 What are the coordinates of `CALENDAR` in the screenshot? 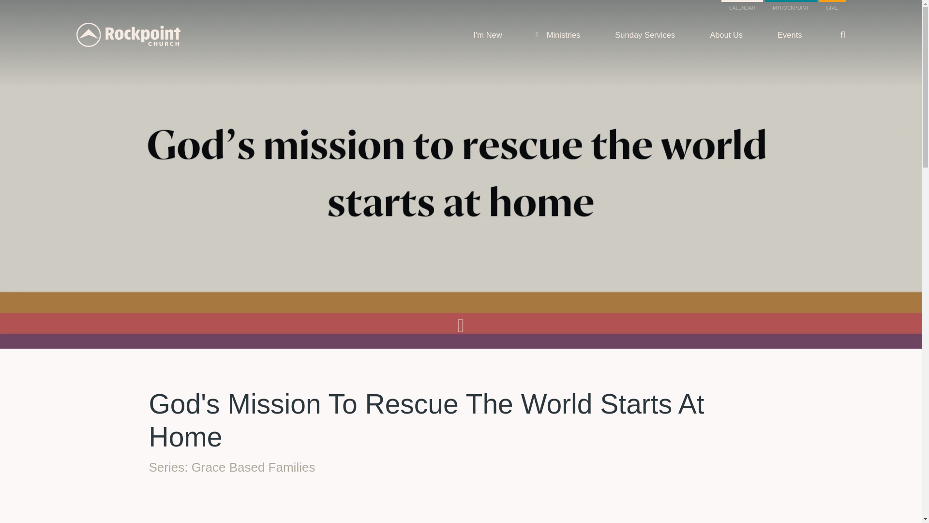 It's located at (742, 8).